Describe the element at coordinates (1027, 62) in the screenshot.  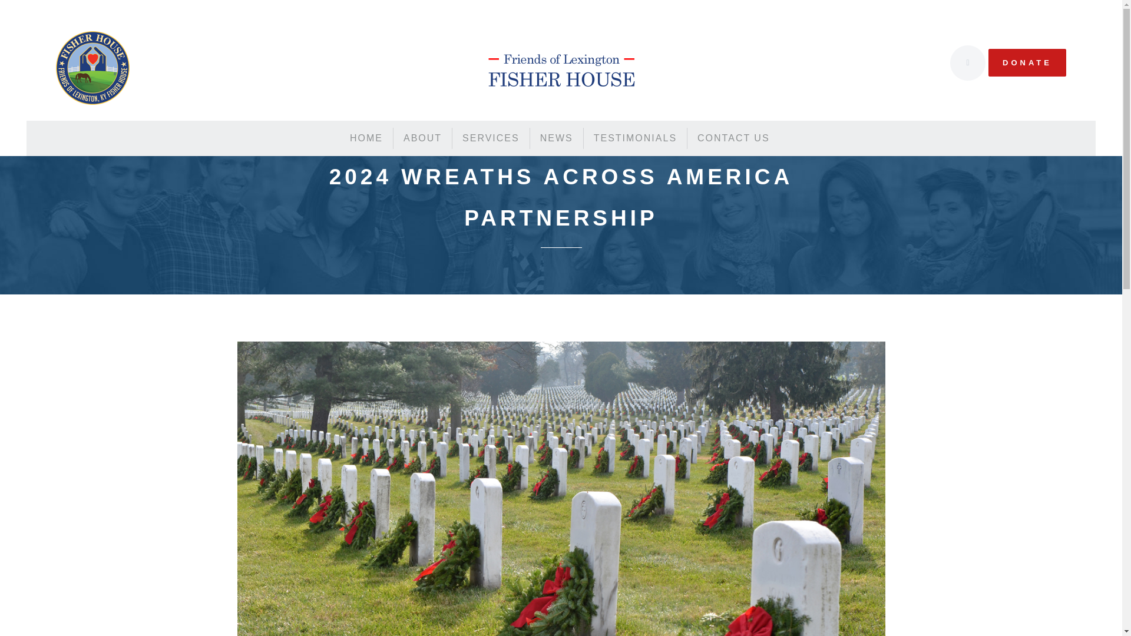
I see `DONATE` at that location.